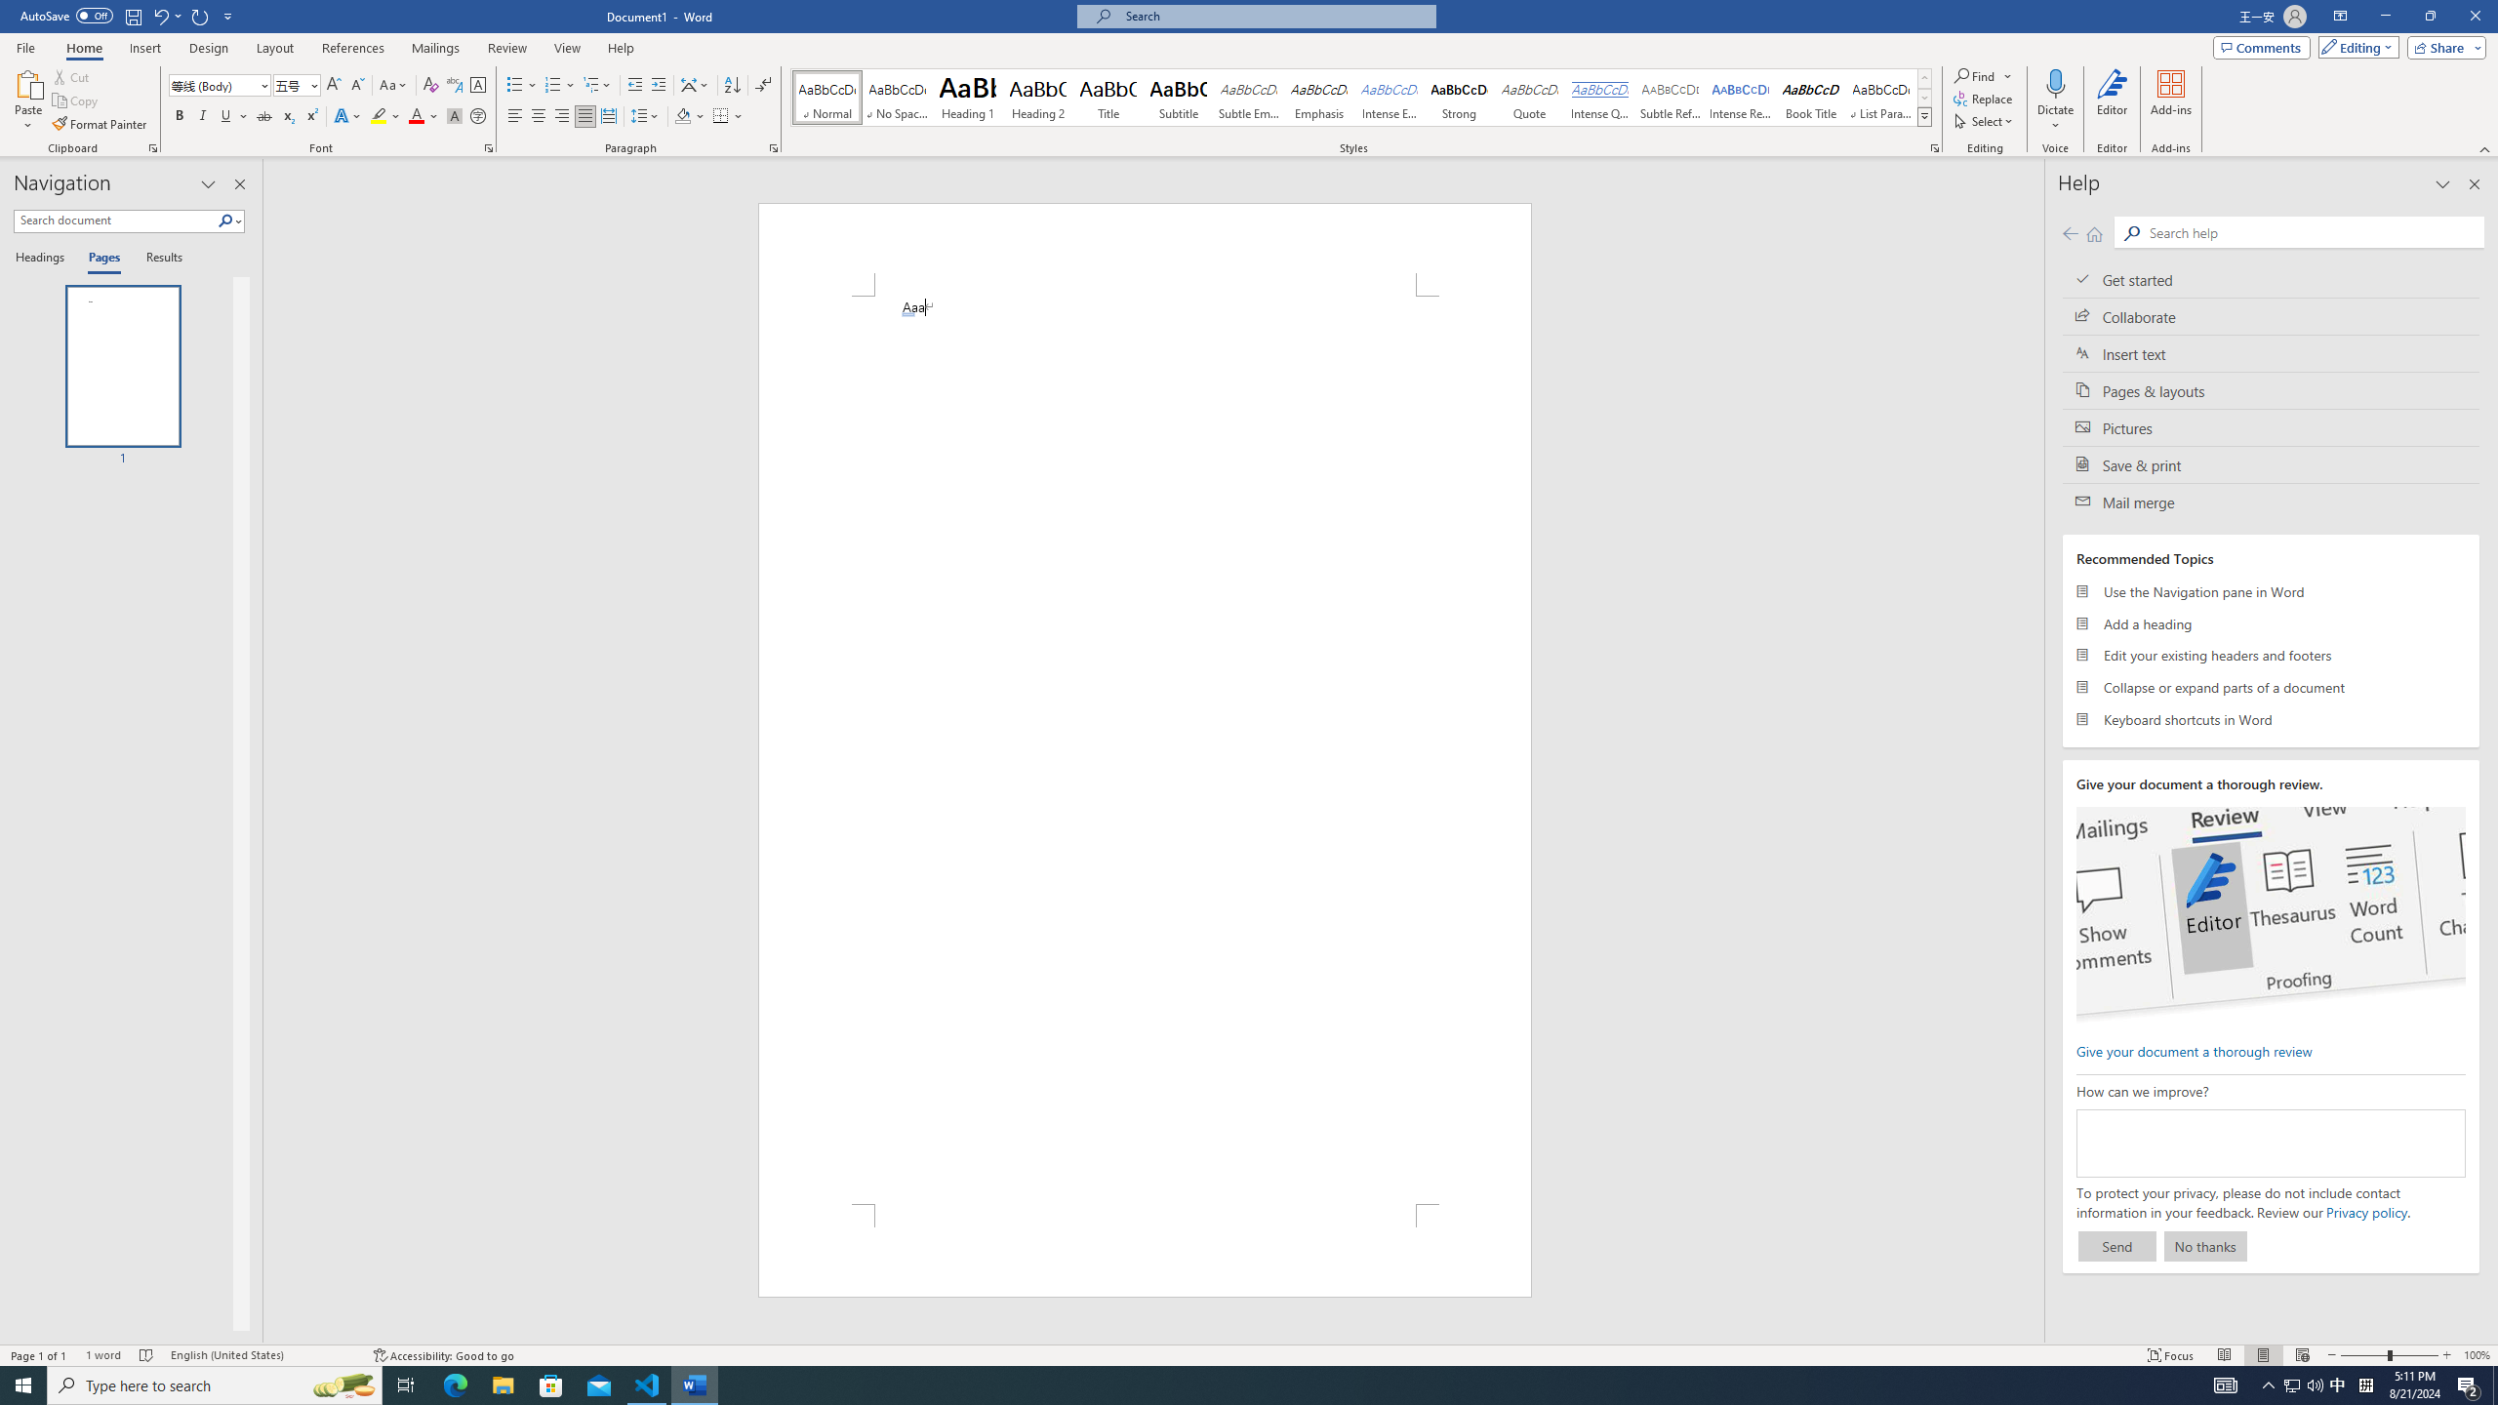 This screenshot has width=2498, height=1405. I want to click on Title, so click(1108, 98).